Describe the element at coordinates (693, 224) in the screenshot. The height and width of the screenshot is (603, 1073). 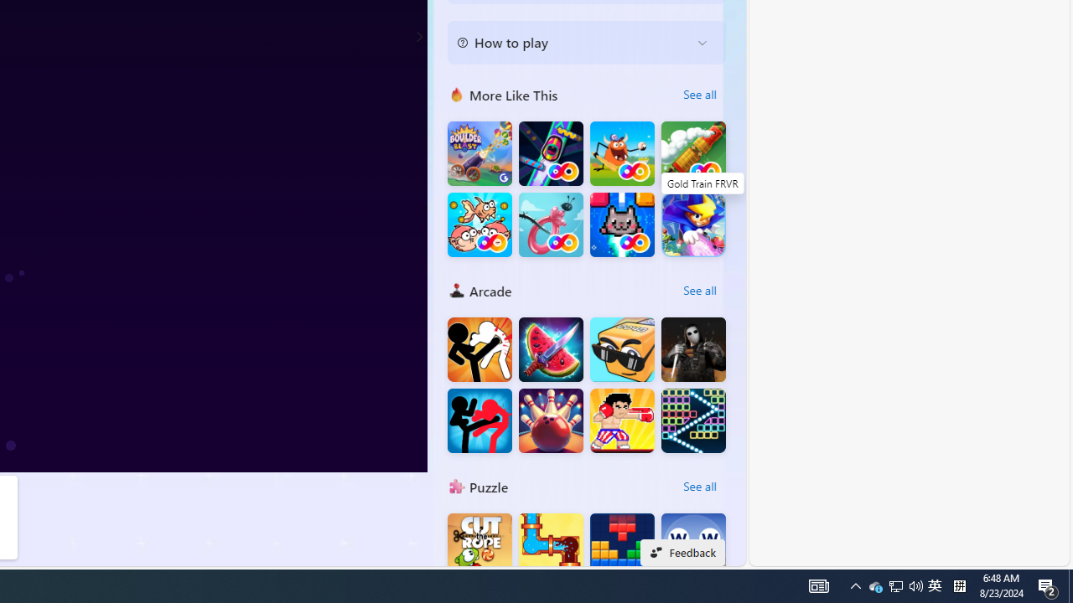
I see `Castle Of Magic` at that location.